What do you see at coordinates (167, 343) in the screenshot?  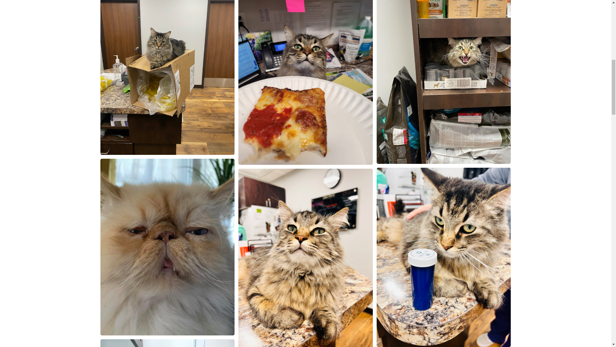 I see `Ralph Box` at bounding box center [167, 343].